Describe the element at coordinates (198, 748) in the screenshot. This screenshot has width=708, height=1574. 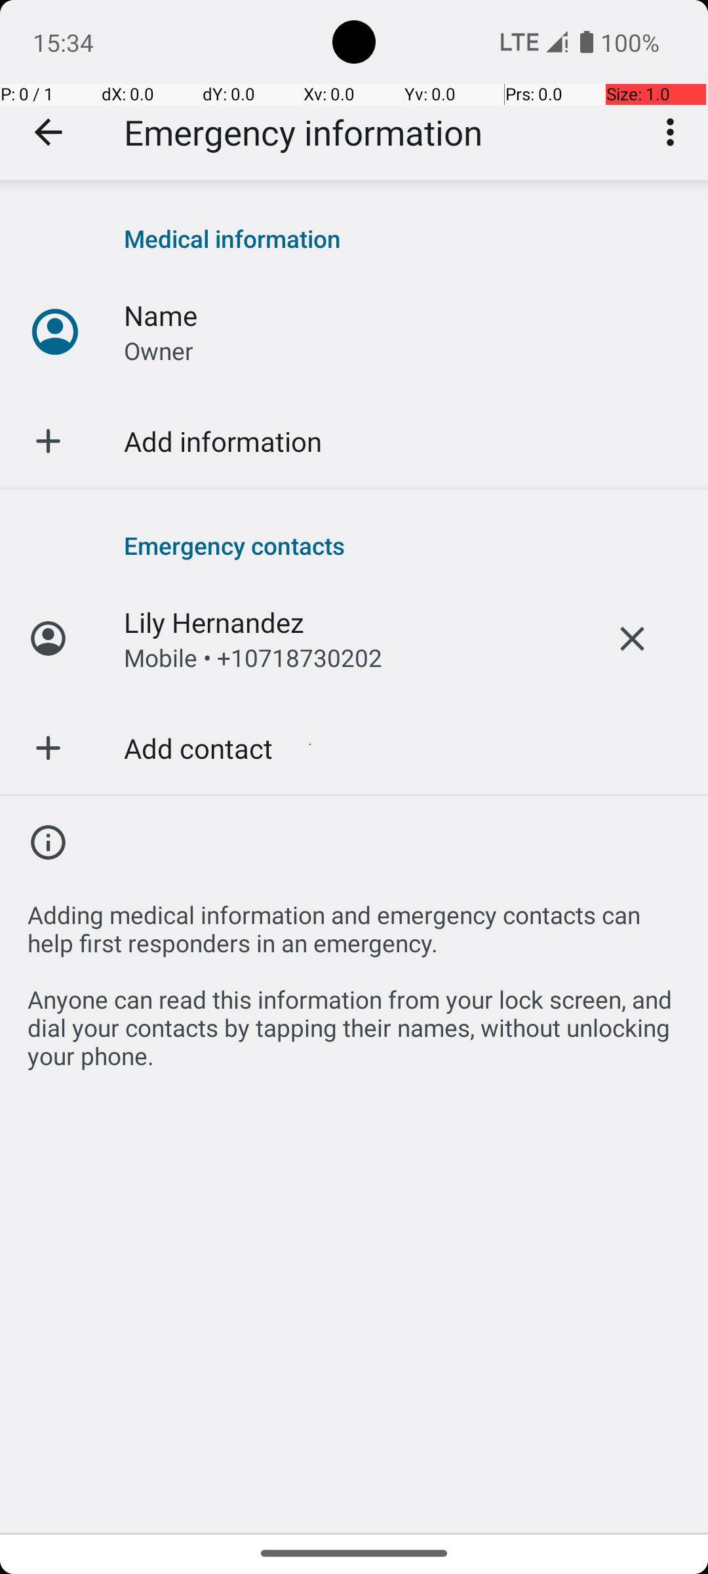
I see `Add contact` at that location.